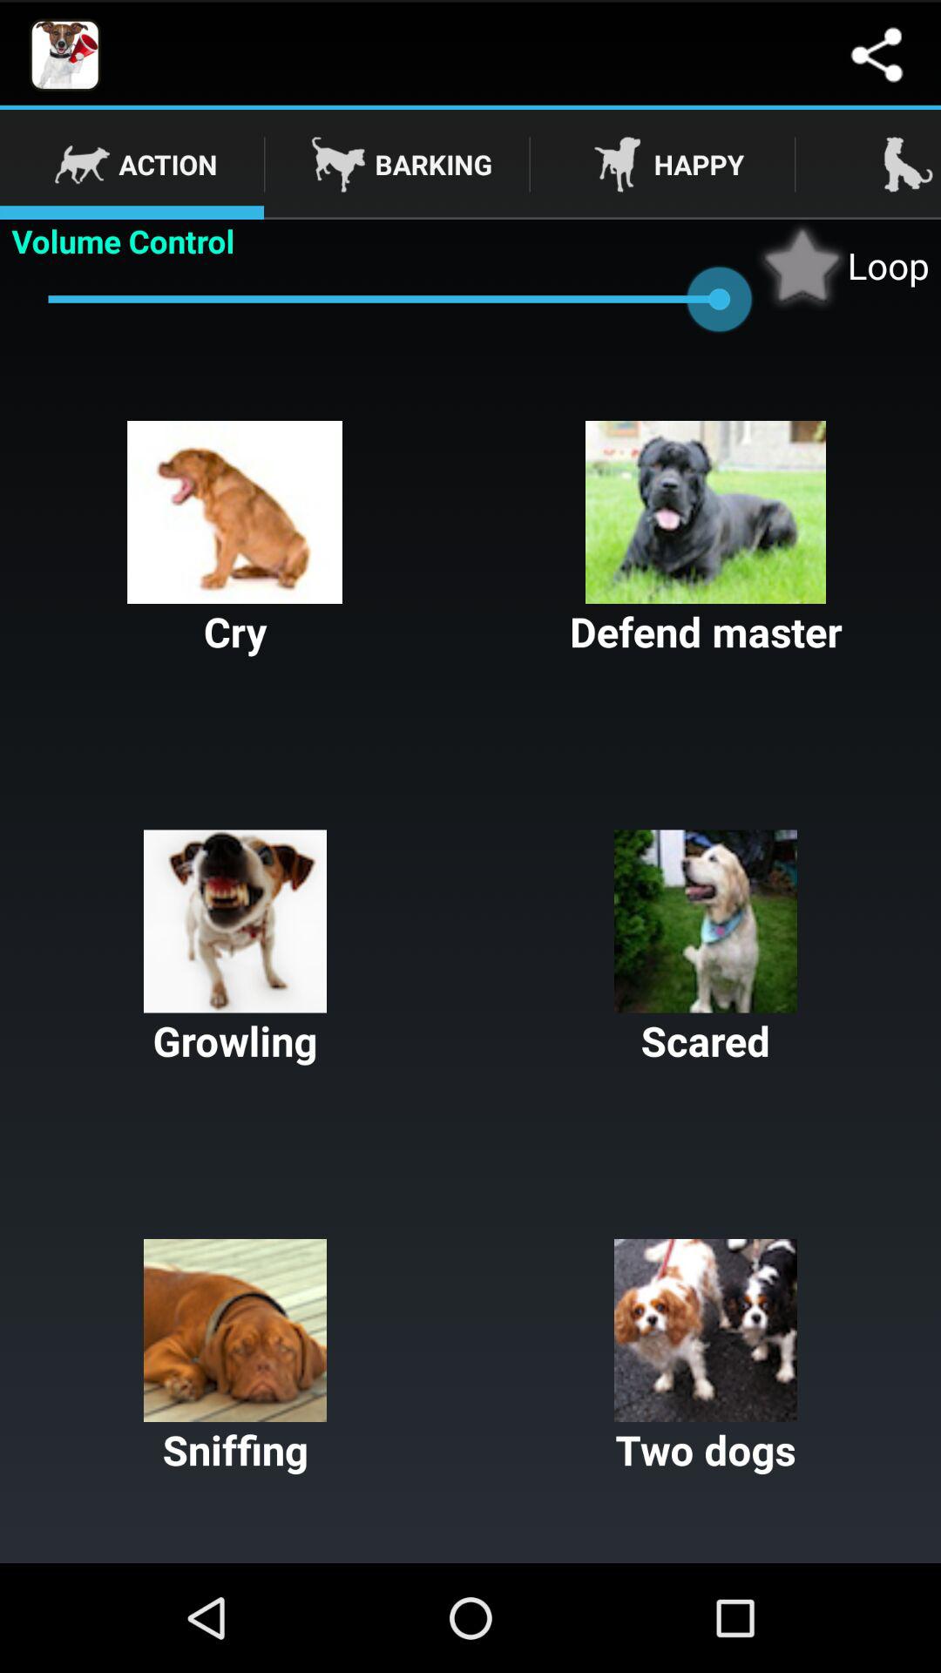  Describe the element at coordinates (842, 265) in the screenshot. I see `press the item next to the volume control icon` at that location.